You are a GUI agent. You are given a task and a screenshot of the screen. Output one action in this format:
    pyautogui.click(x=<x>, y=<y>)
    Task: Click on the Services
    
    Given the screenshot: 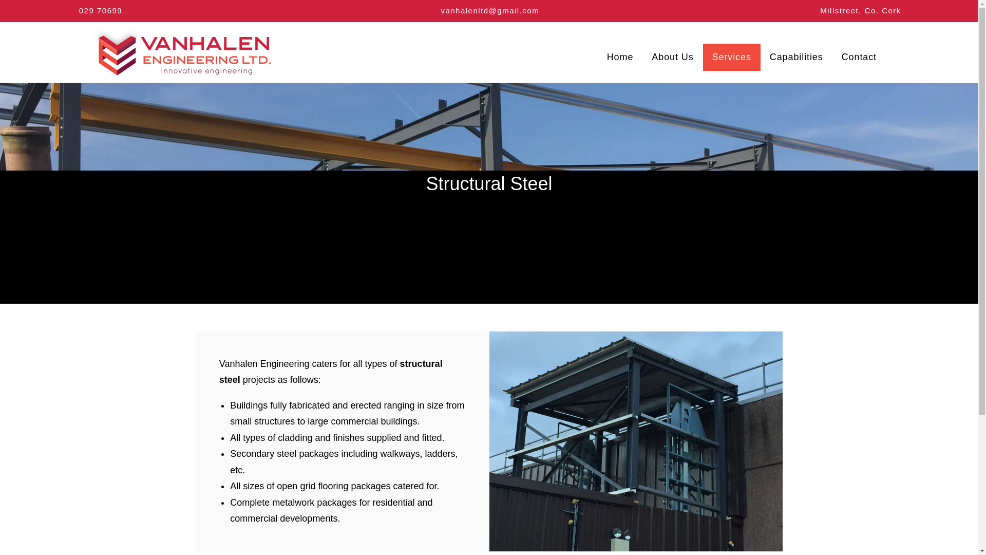 What is the action you would take?
    pyautogui.click(x=731, y=57)
    